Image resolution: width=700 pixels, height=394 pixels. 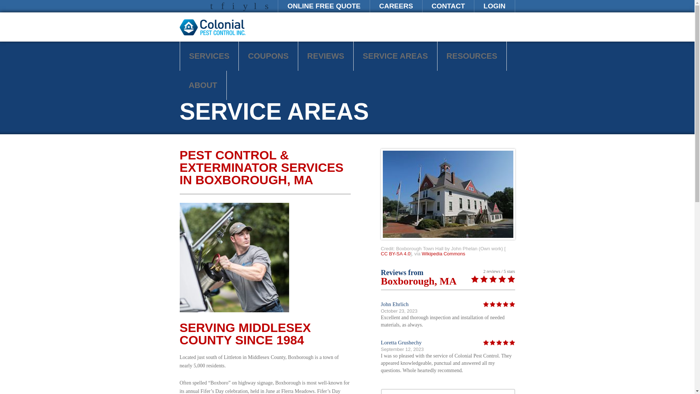 What do you see at coordinates (326, 56) in the screenshot?
I see `REVIEWS` at bounding box center [326, 56].